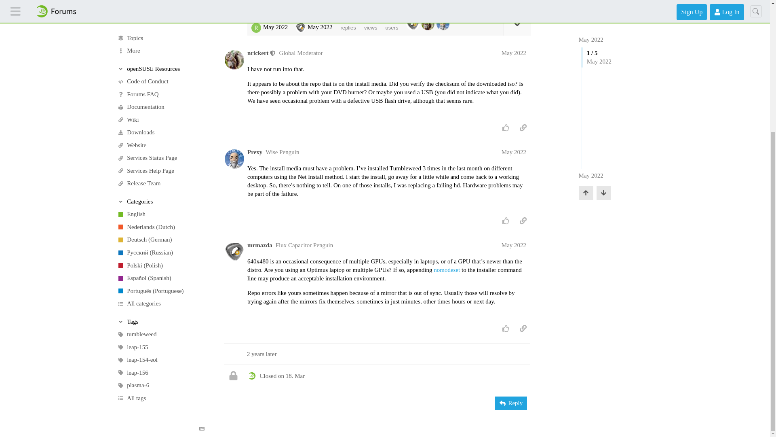 This screenshot has width=776, height=437. What do you see at coordinates (202, 245) in the screenshot?
I see `Keyboard Shortcuts` at bounding box center [202, 245].